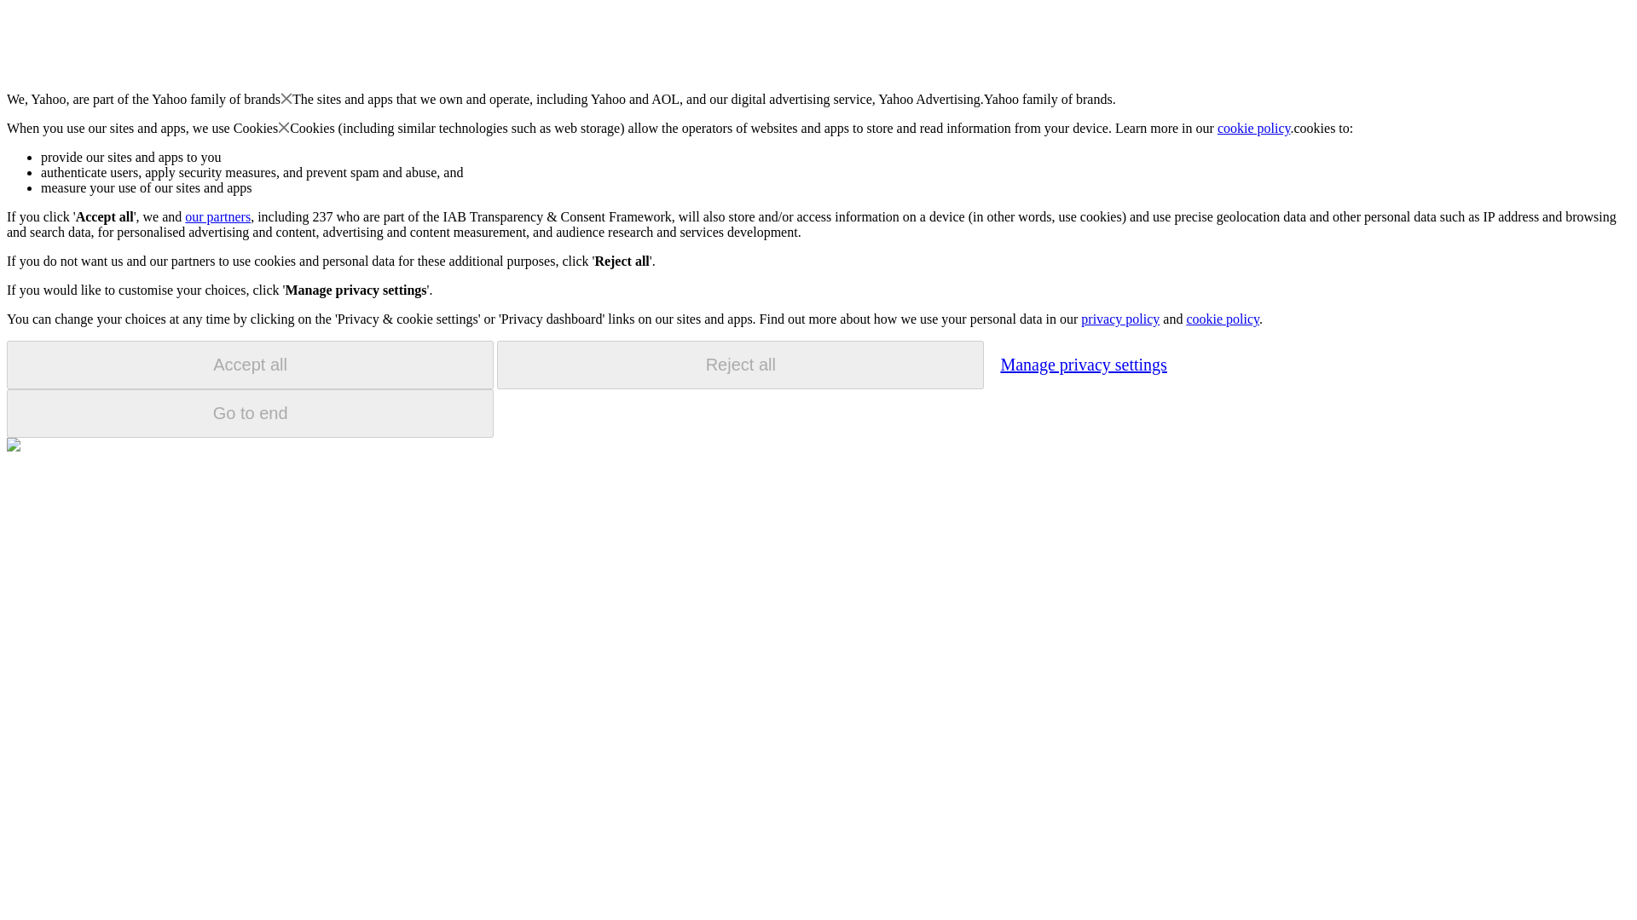 The height and width of the screenshot is (920, 1637). Describe the element at coordinates (740, 365) in the screenshot. I see `Reject all` at that location.